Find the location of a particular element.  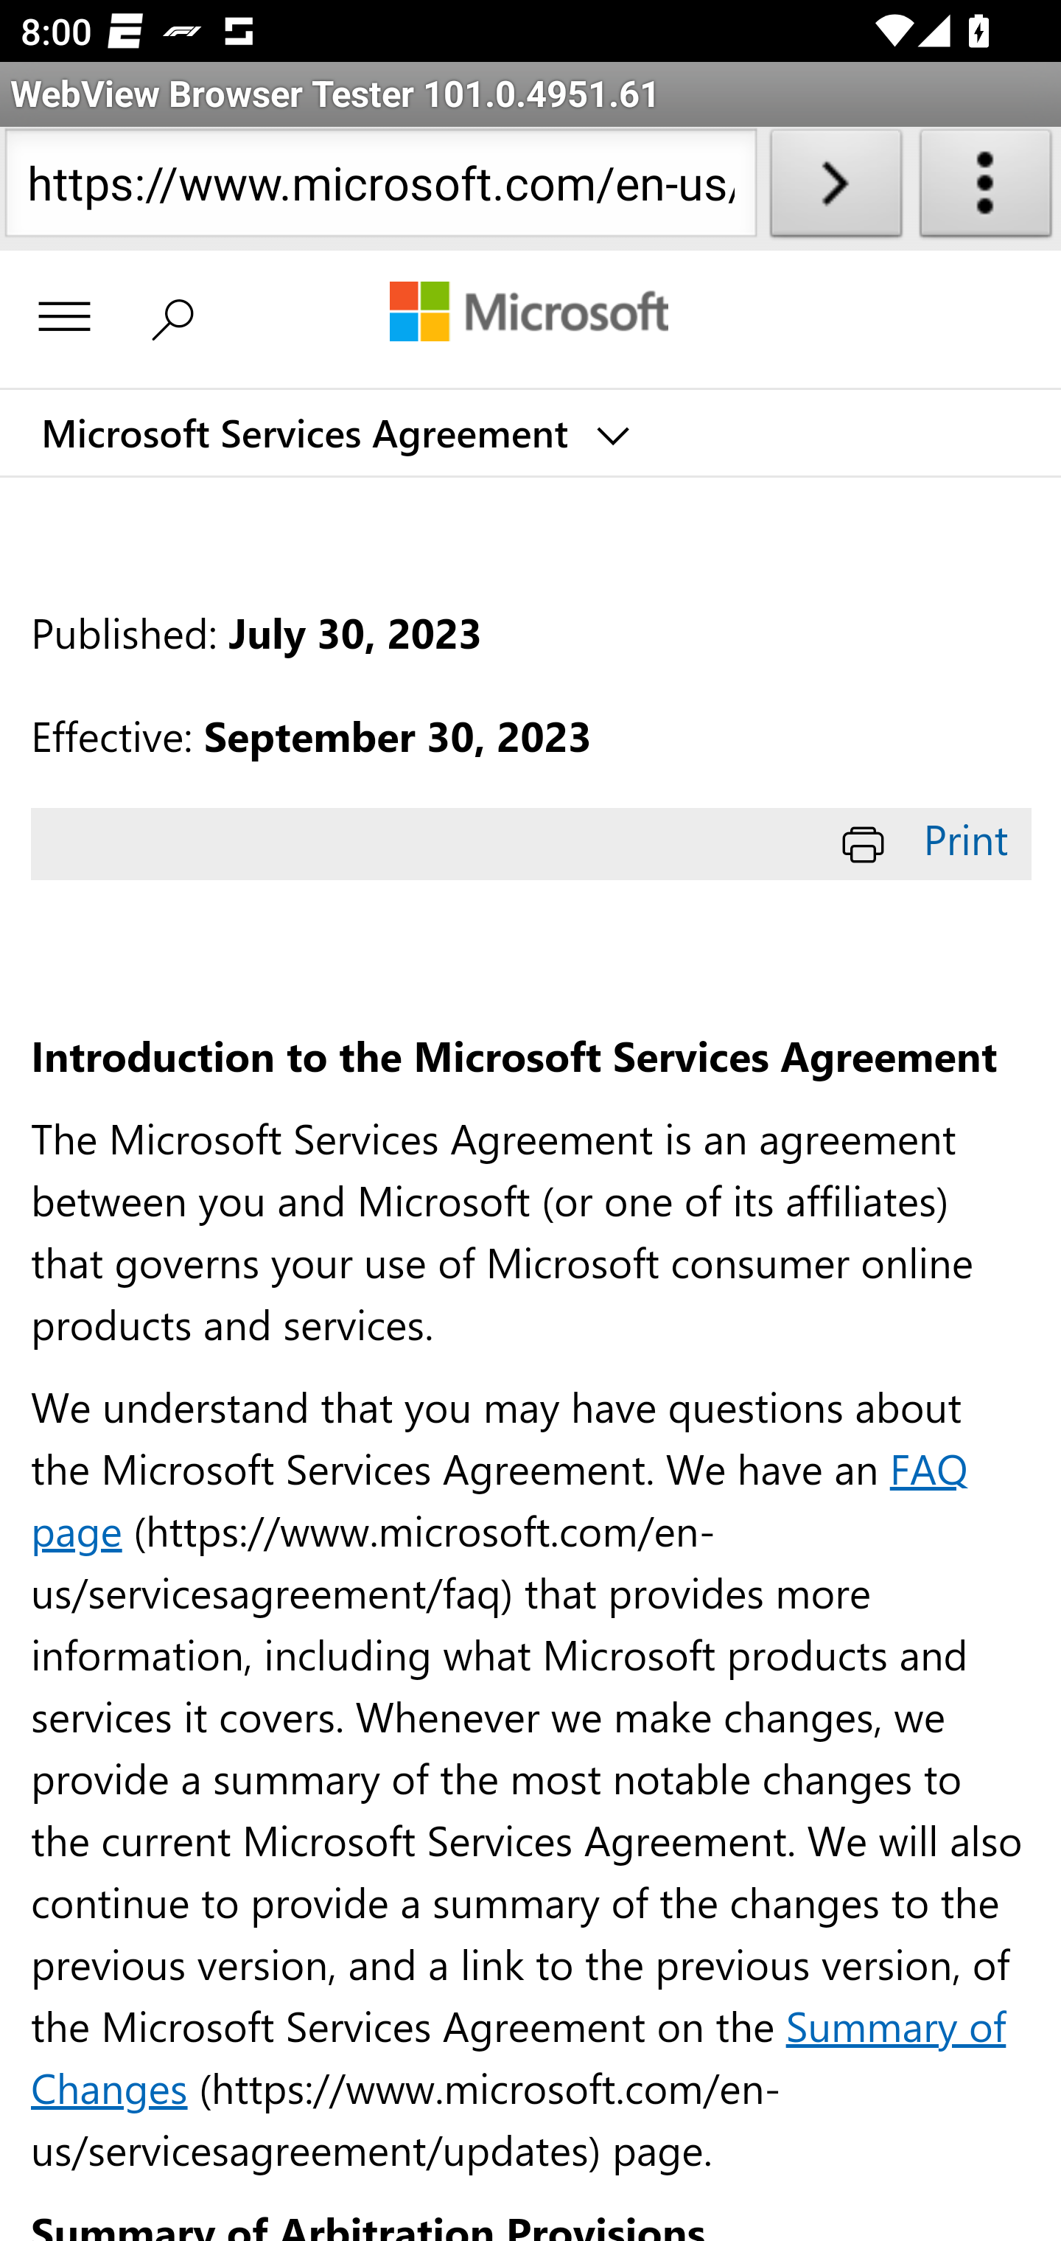

FAQ page is located at coordinates (500, 1498).